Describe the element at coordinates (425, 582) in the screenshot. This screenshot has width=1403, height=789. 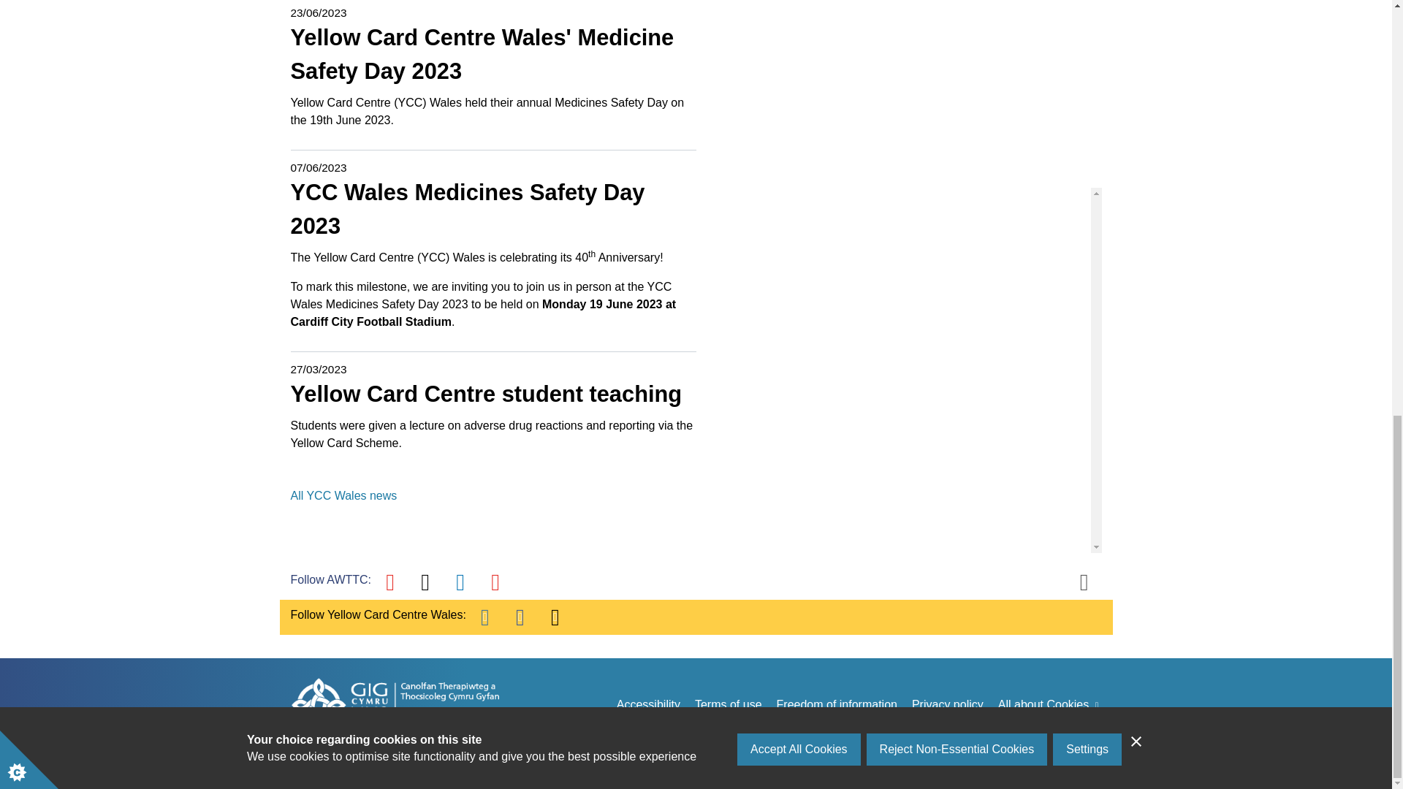
I see `Twitter` at that location.